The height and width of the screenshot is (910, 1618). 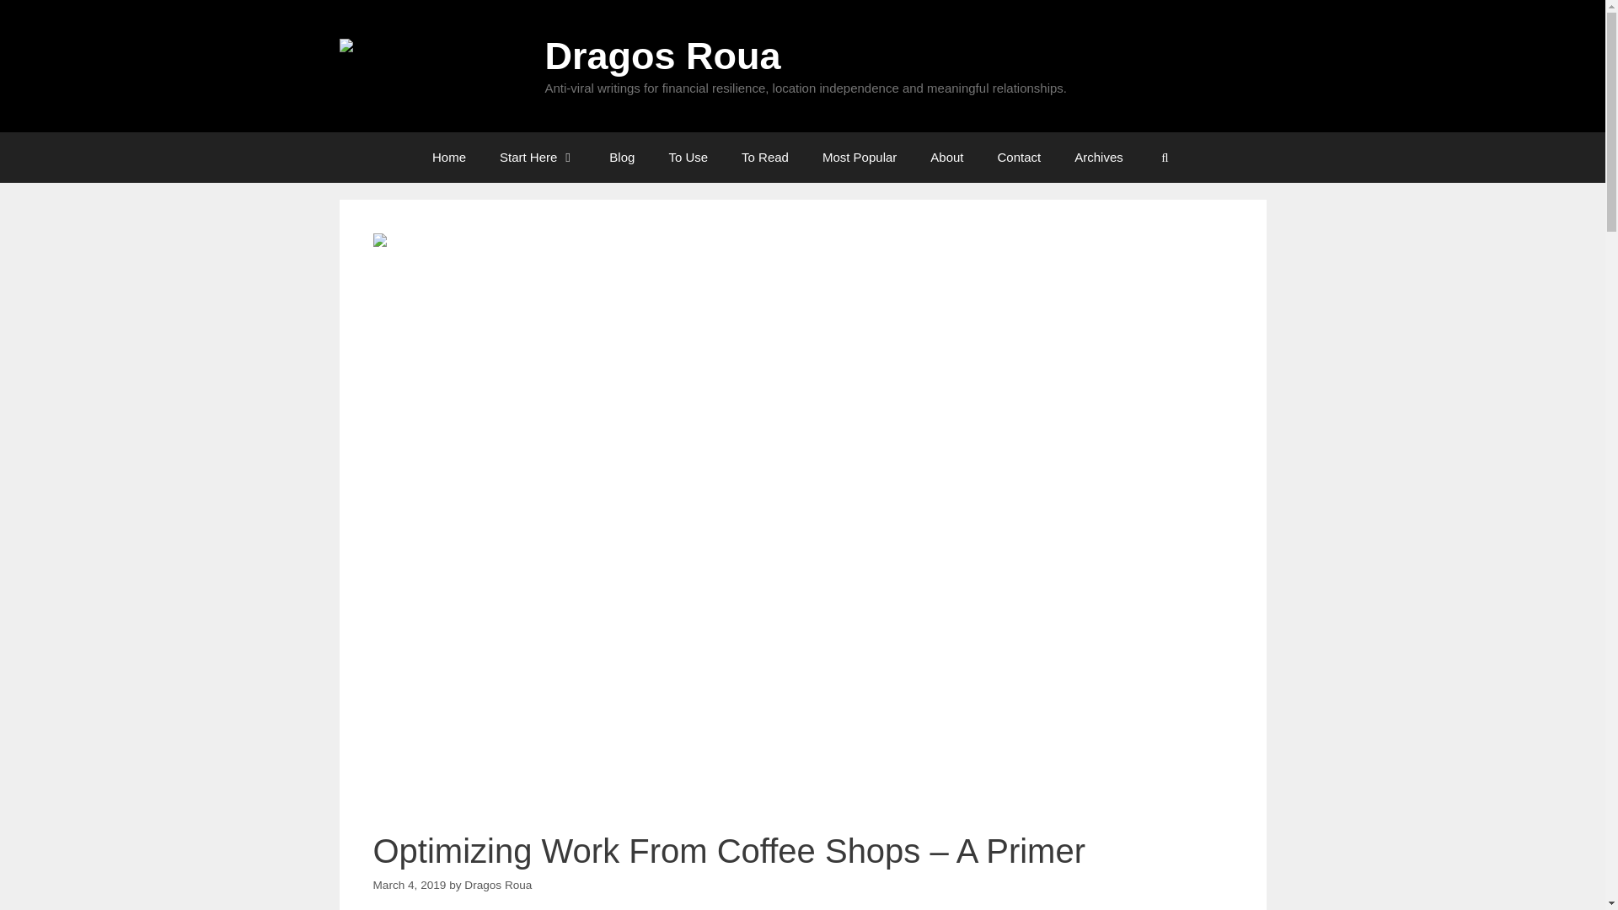 I want to click on Dragos Roua, so click(x=431, y=66).